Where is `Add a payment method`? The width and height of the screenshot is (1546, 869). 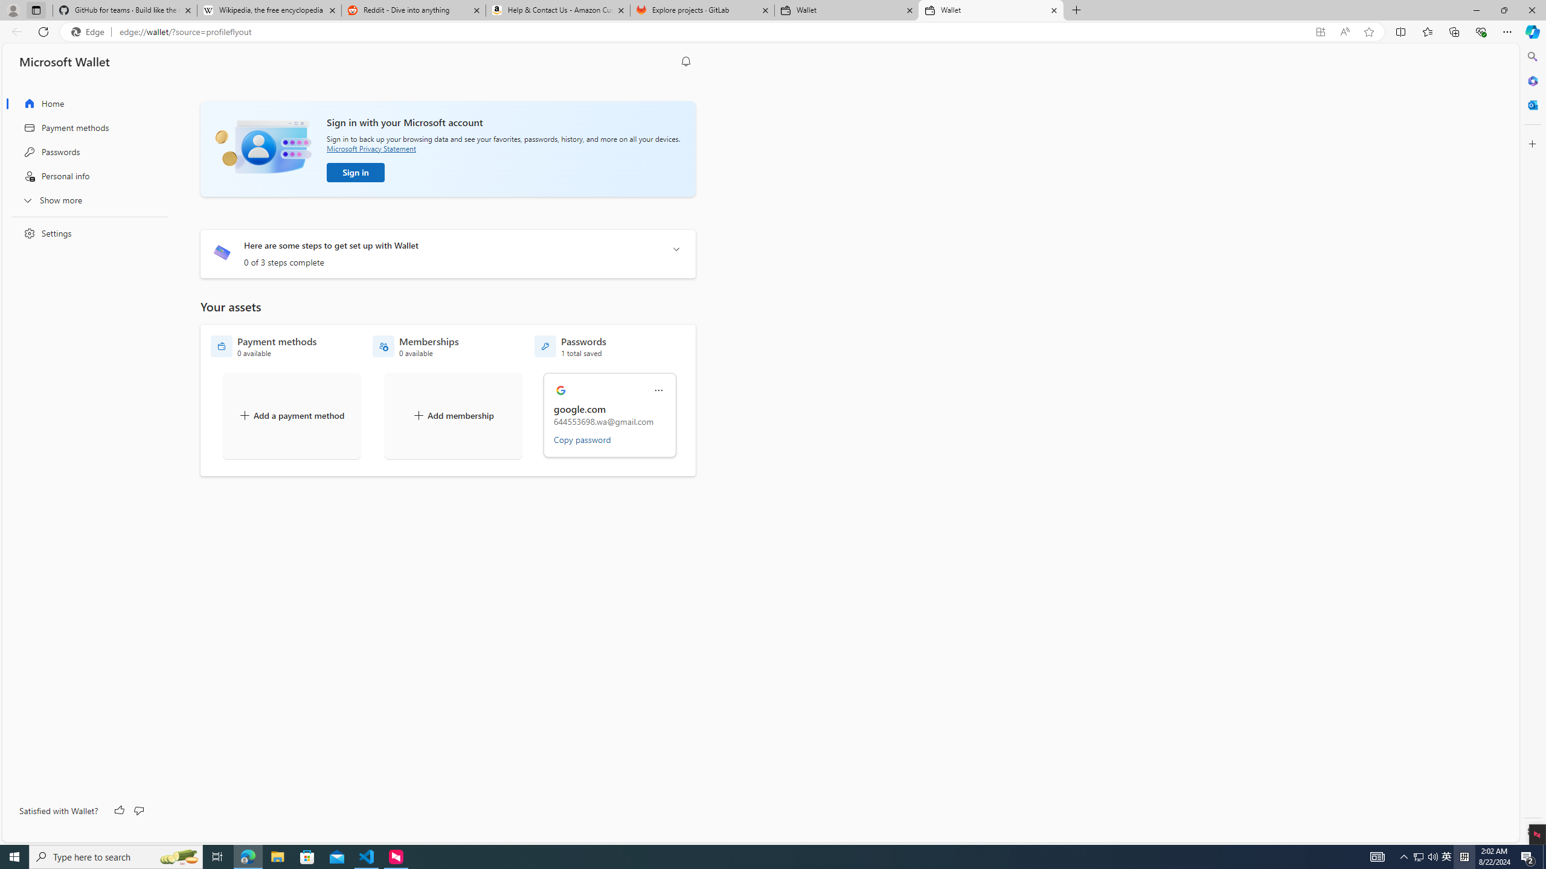 Add a payment method is located at coordinates (291, 415).